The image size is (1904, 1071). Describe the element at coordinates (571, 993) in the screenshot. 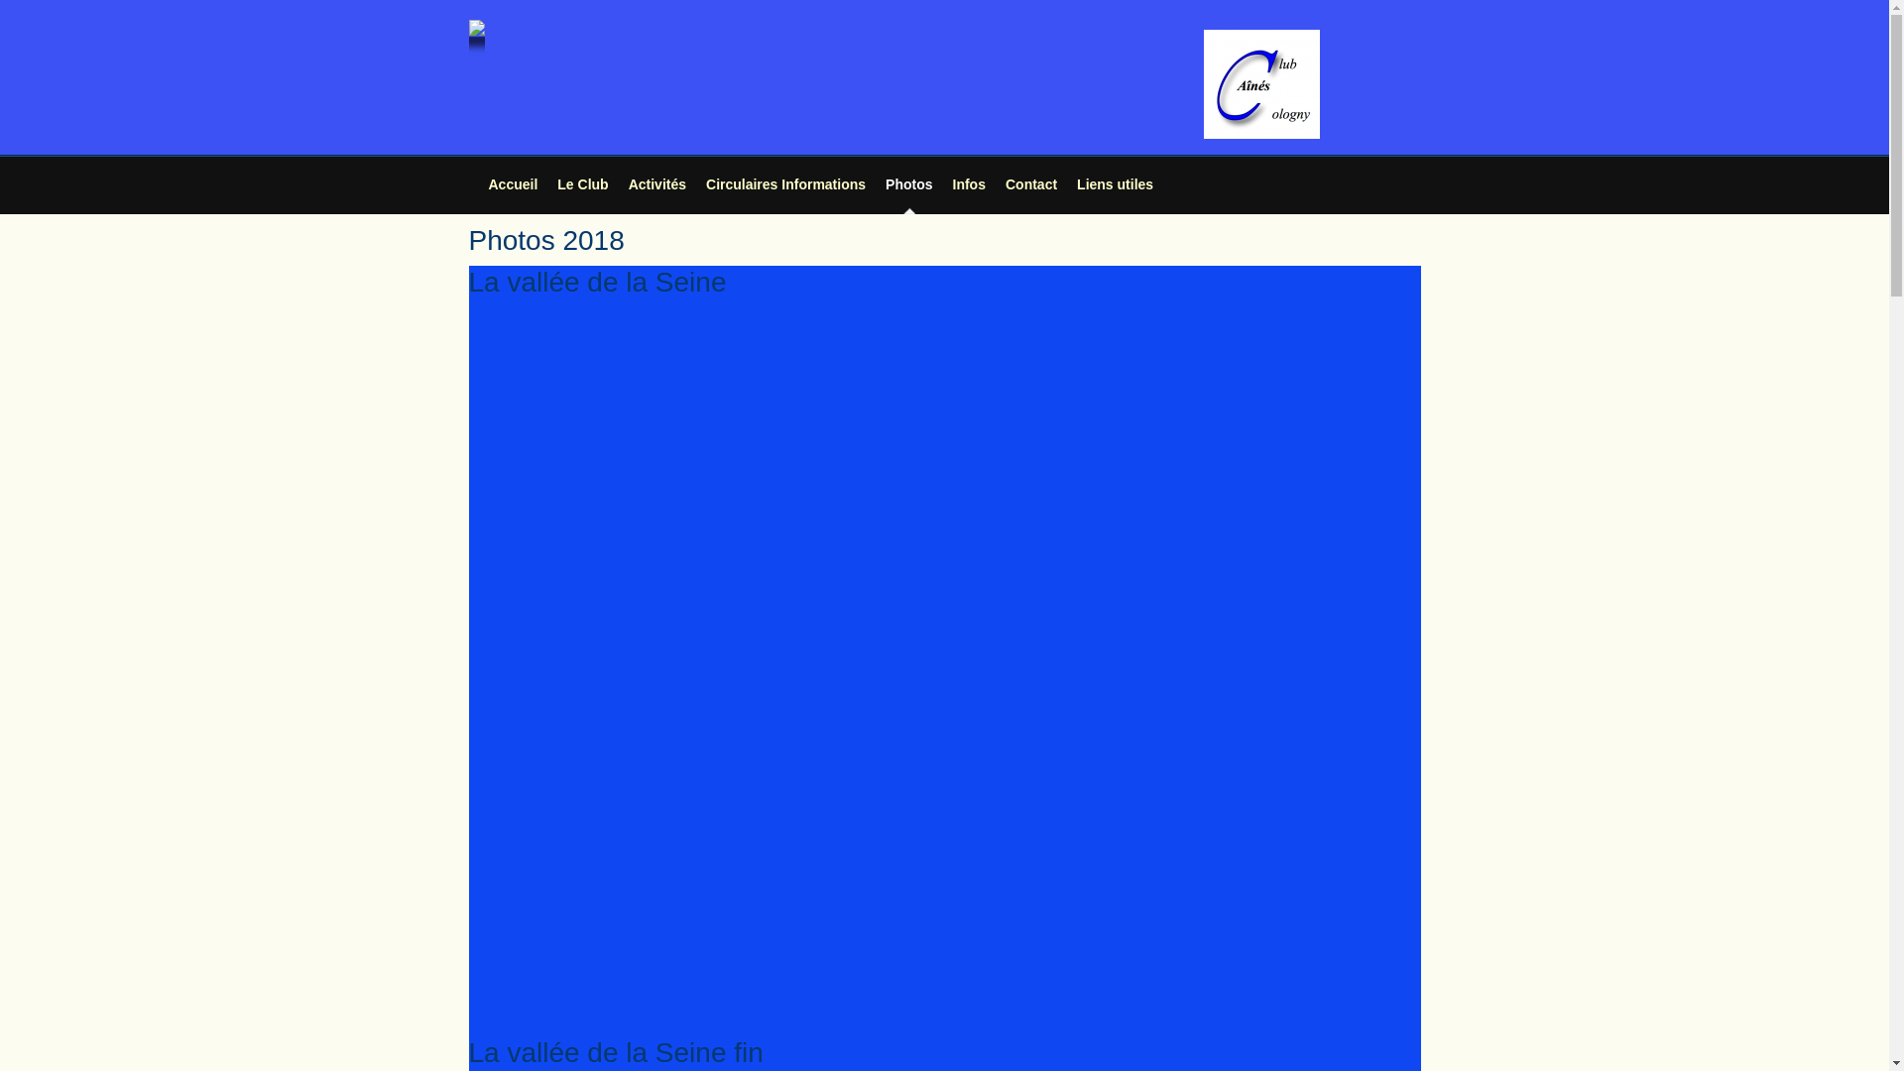

I see `L'aiguille creuse...` at that location.